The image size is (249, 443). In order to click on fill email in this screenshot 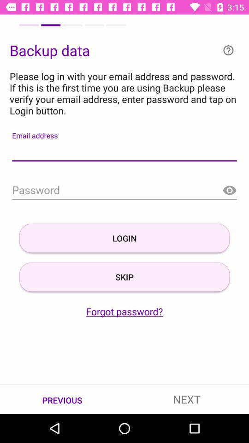, I will do `click(125, 151)`.